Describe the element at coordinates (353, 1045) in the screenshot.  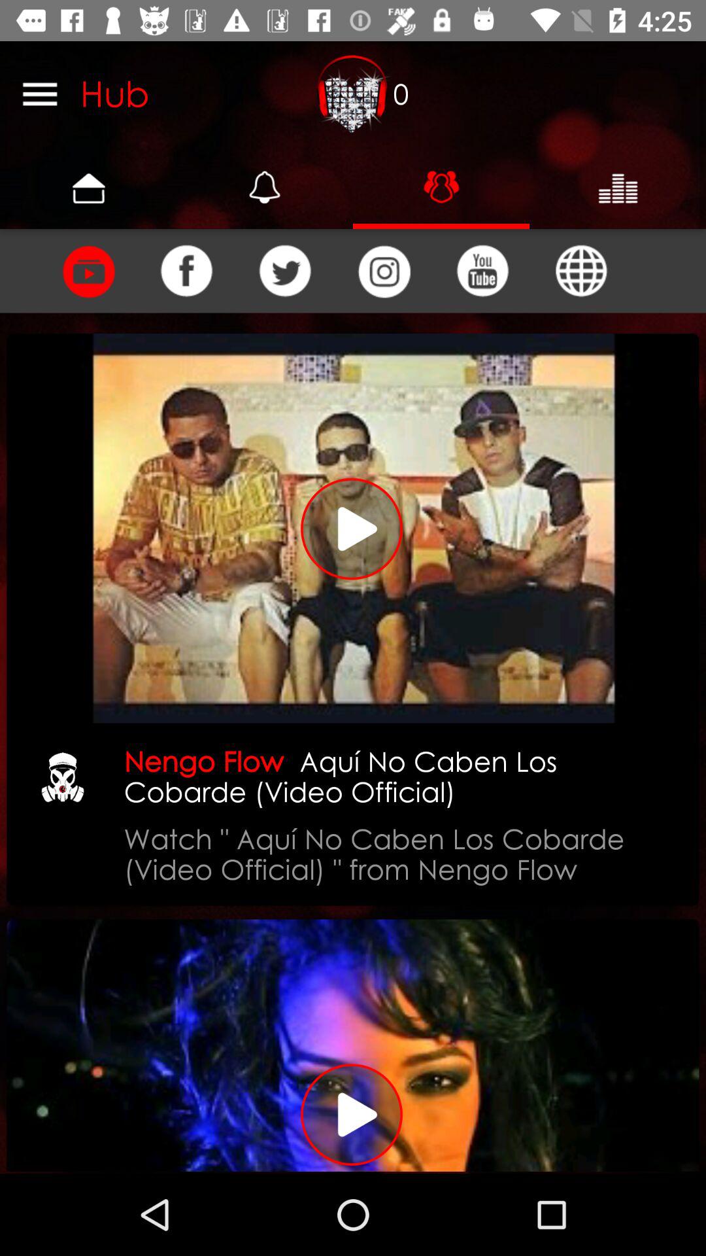
I see `open video` at that location.